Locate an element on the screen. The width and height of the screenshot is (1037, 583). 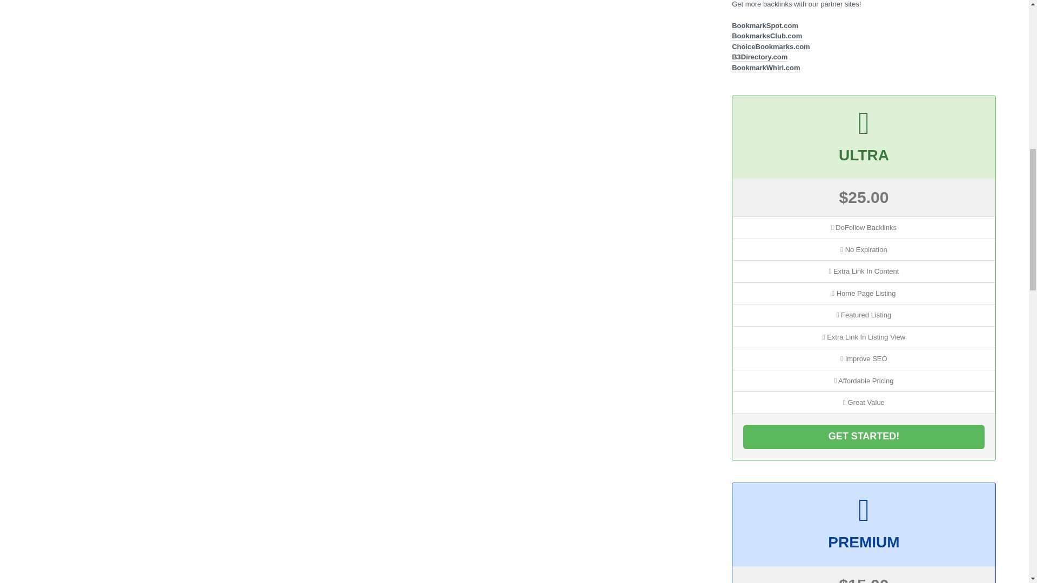
BookmarkWhirl.com is located at coordinates (766, 67).